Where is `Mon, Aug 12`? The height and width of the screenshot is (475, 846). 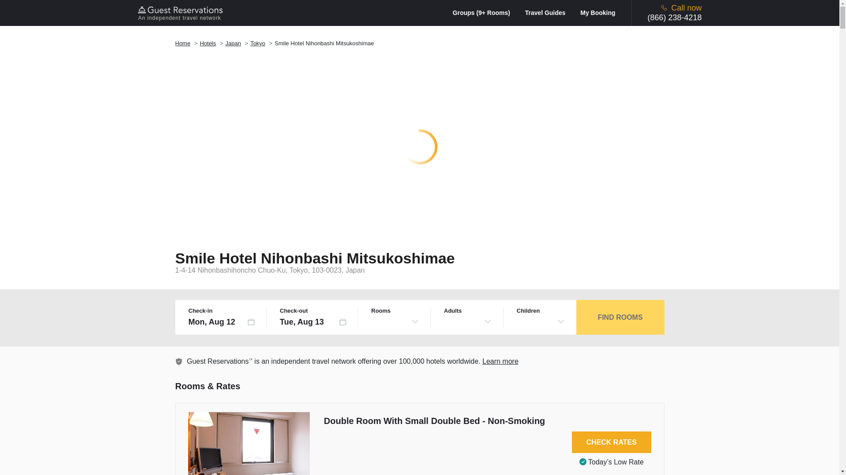
Mon, Aug 12 is located at coordinates (222, 322).